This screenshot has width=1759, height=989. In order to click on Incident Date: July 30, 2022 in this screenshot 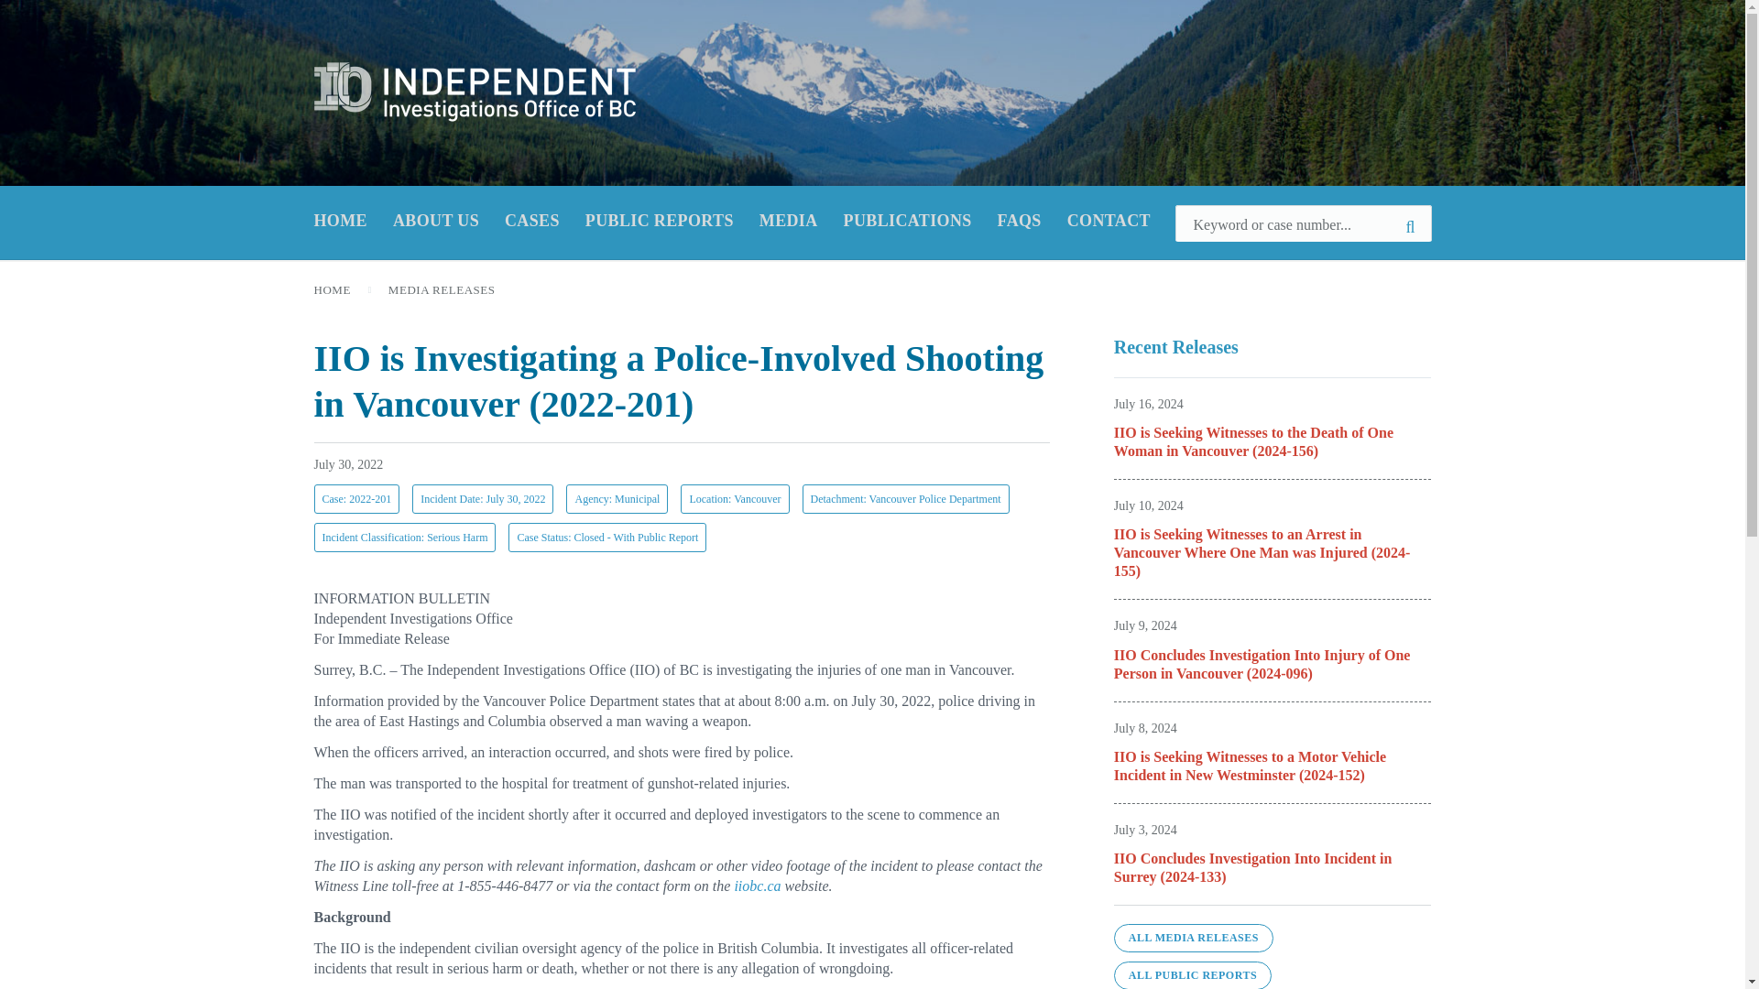, I will do `click(482, 498)`.